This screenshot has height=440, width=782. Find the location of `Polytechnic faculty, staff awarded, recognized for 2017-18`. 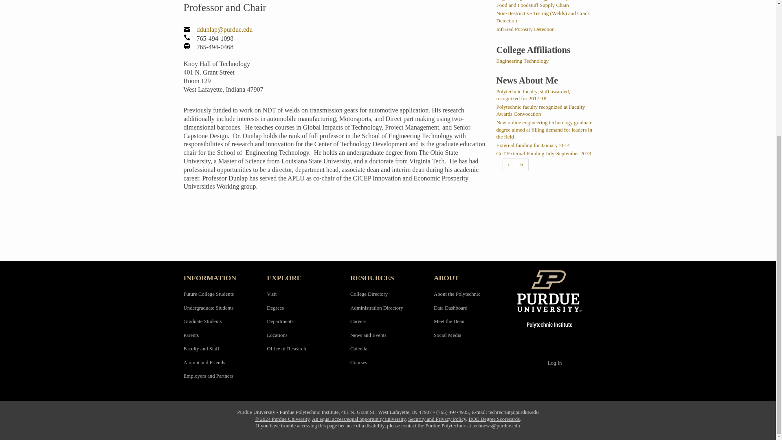

Polytechnic faculty, staff awarded, recognized for 2017-18 is located at coordinates (533, 95).